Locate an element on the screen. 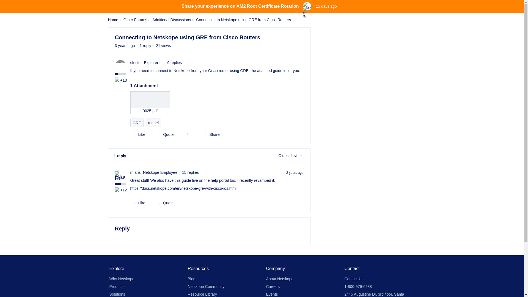 The width and height of the screenshot is (528, 297). Like is located at coordinates (138, 134).